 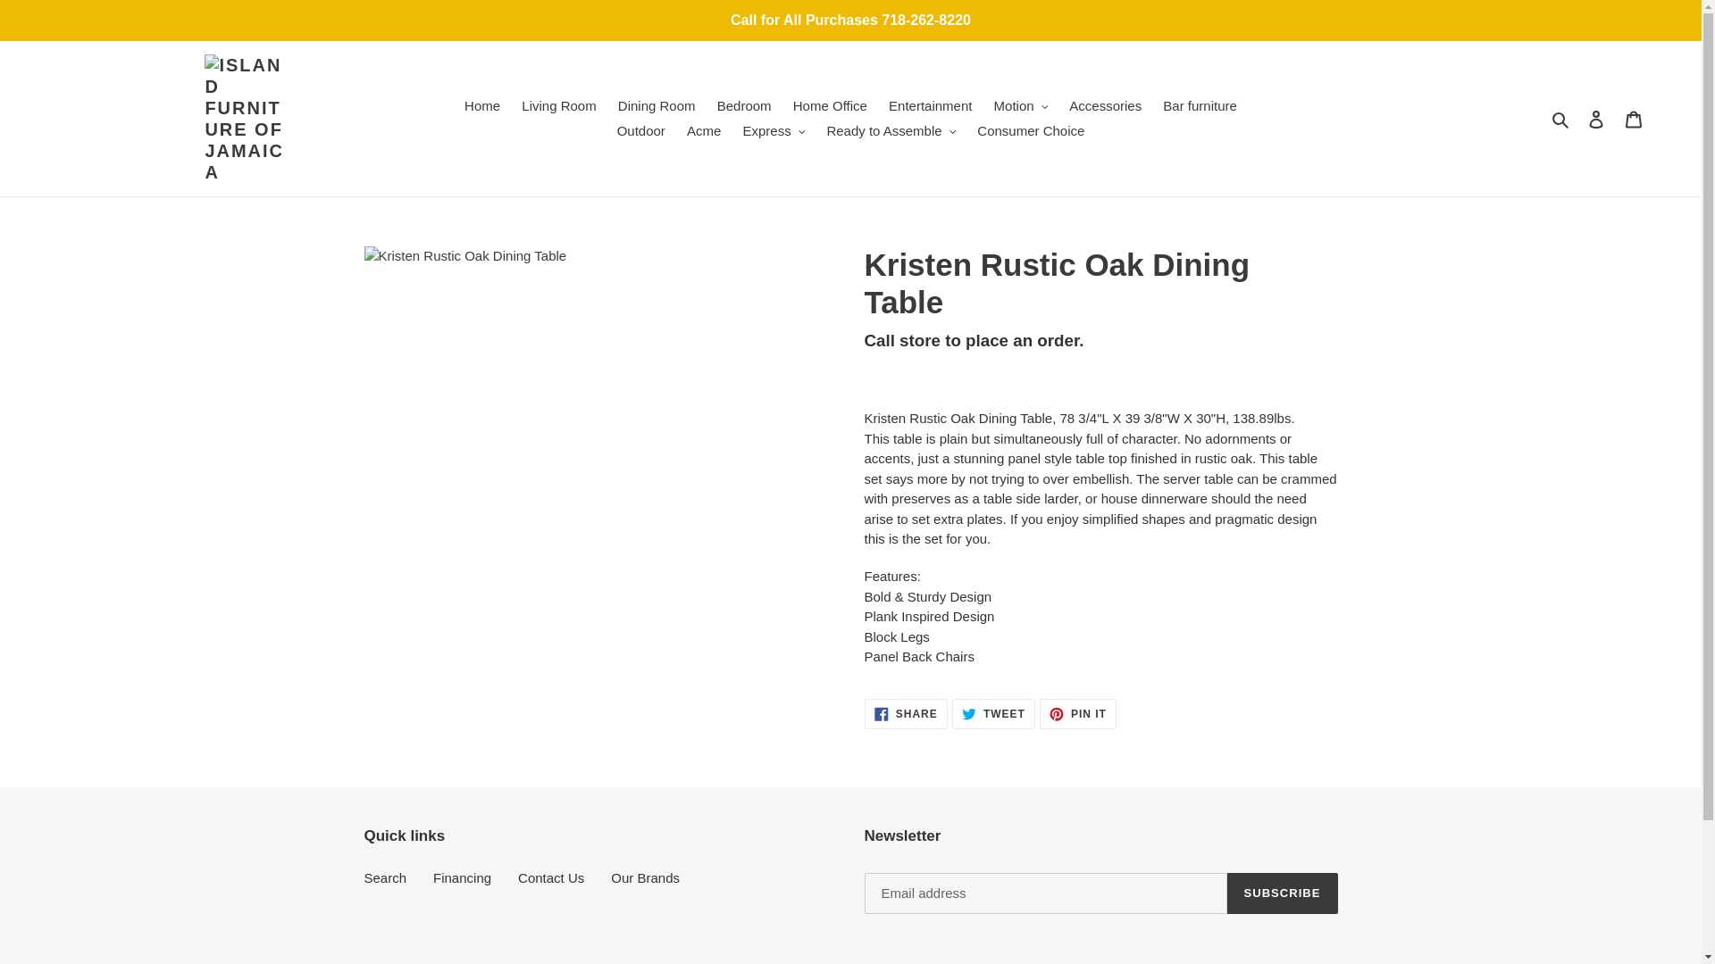 What do you see at coordinates (641, 131) in the screenshot?
I see `Outdoor` at bounding box center [641, 131].